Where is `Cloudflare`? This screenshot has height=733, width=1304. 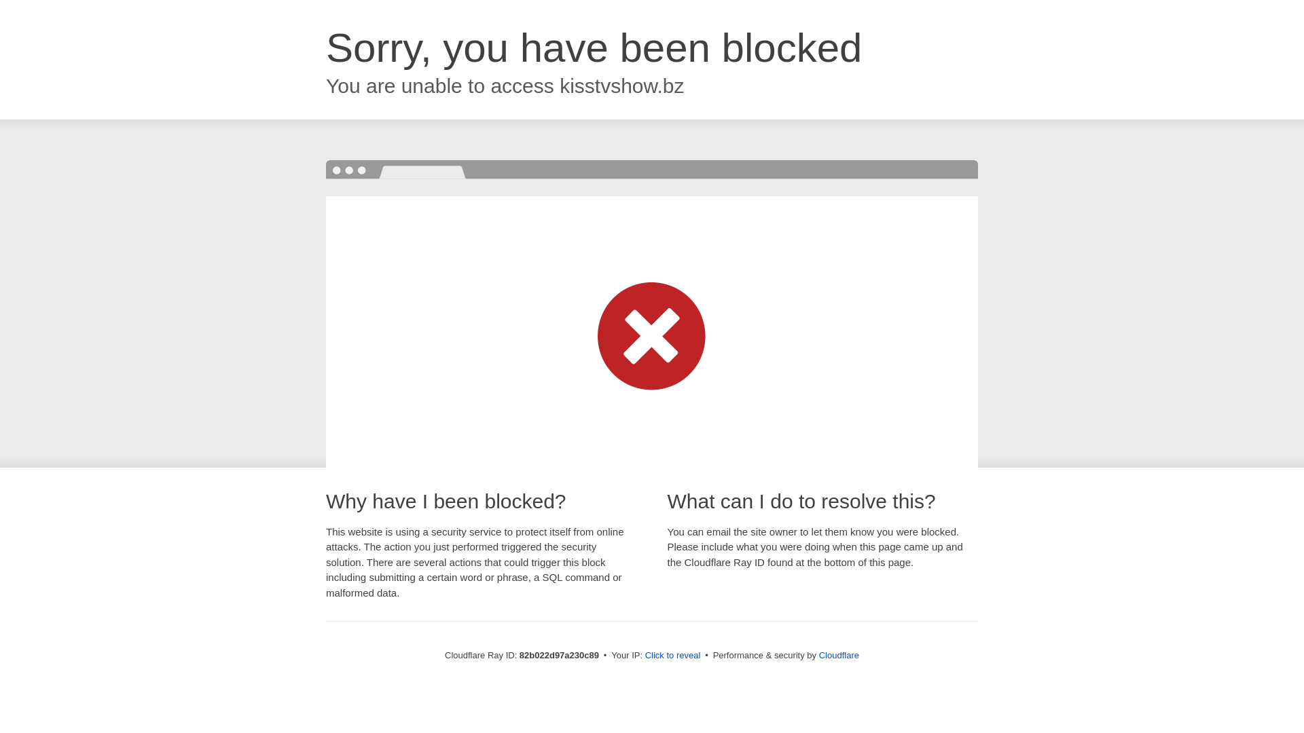 Cloudflare is located at coordinates (839, 656).